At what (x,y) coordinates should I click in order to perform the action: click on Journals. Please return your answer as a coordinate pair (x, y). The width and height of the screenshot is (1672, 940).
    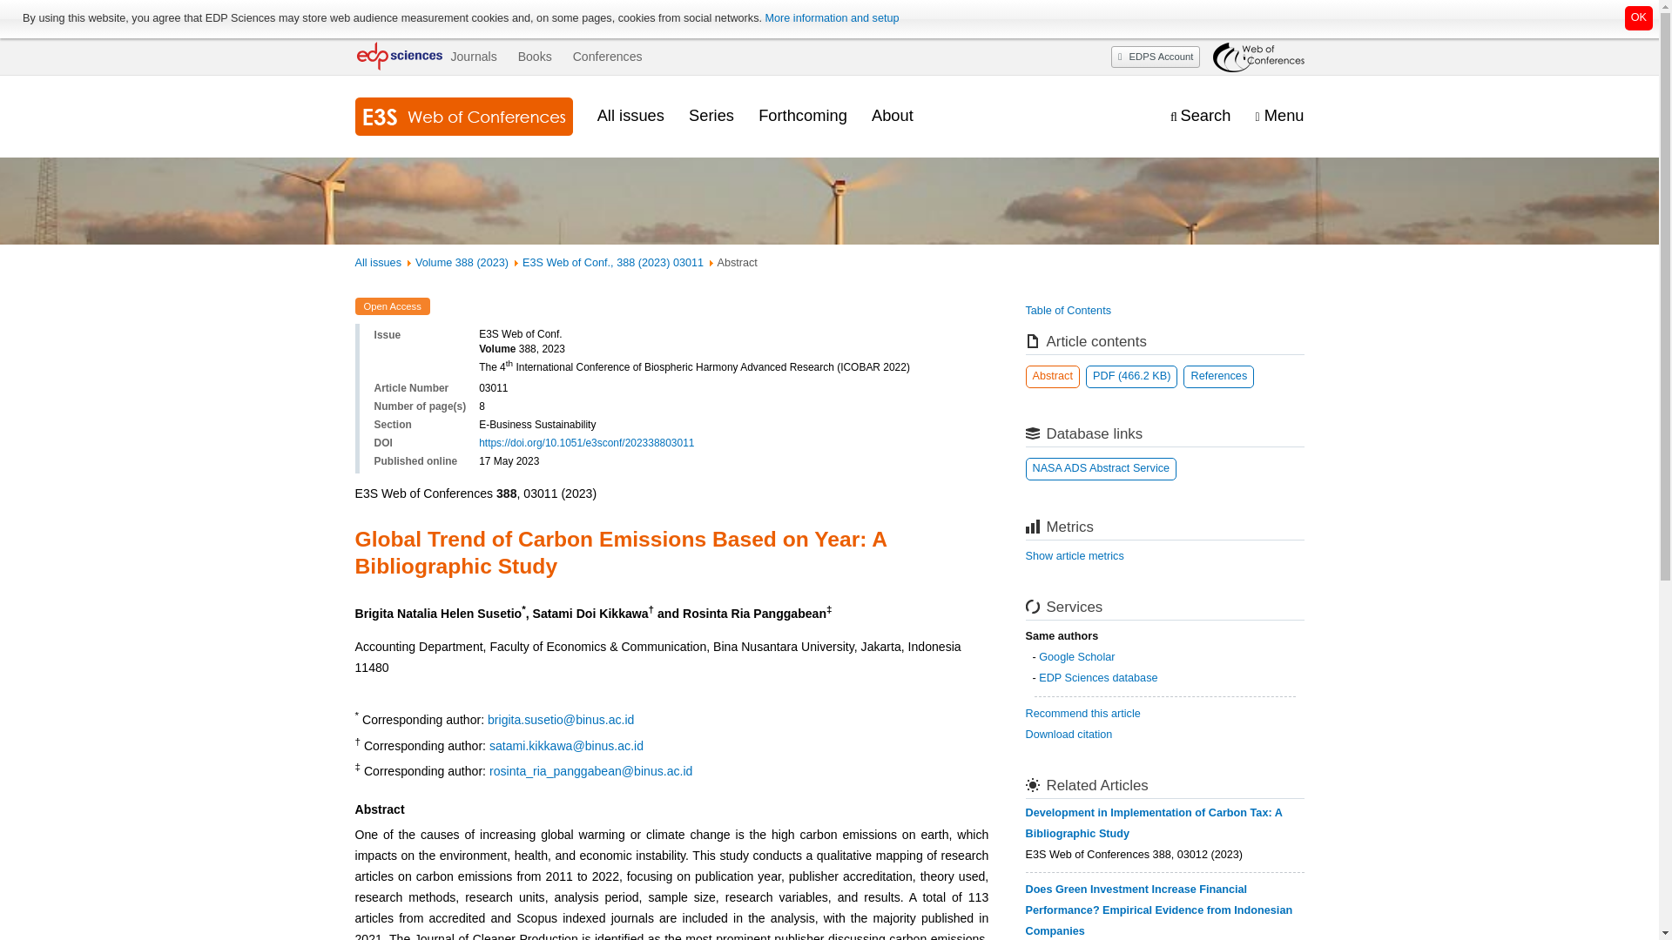
    Looking at the image, I should click on (473, 57).